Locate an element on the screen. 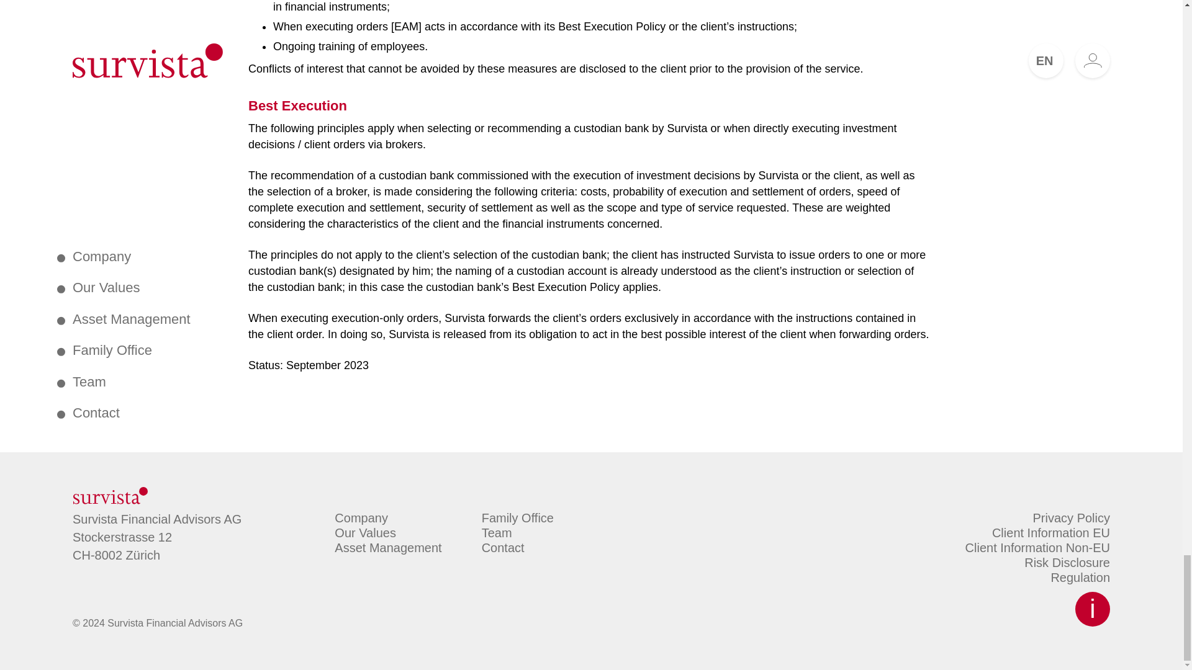 The image size is (1192, 670). Contact is located at coordinates (503, 547).